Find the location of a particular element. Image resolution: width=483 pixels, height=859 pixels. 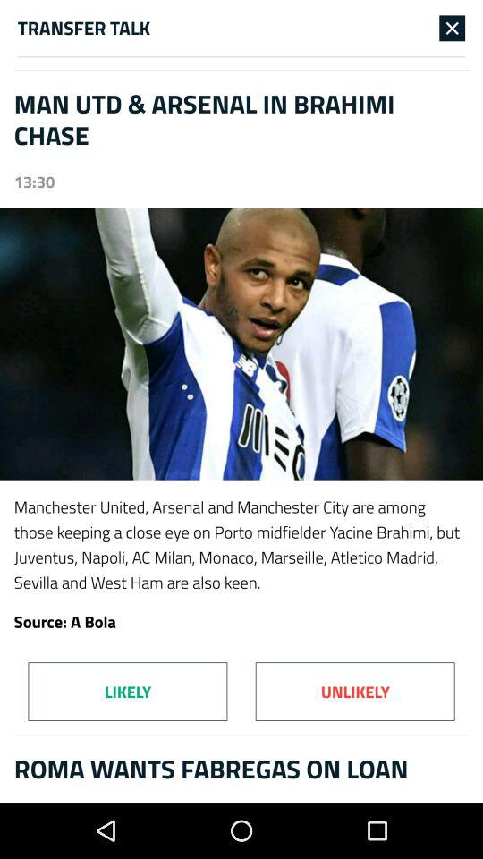

choose the item to the right of the likely item is located at coordinates (354, 691).